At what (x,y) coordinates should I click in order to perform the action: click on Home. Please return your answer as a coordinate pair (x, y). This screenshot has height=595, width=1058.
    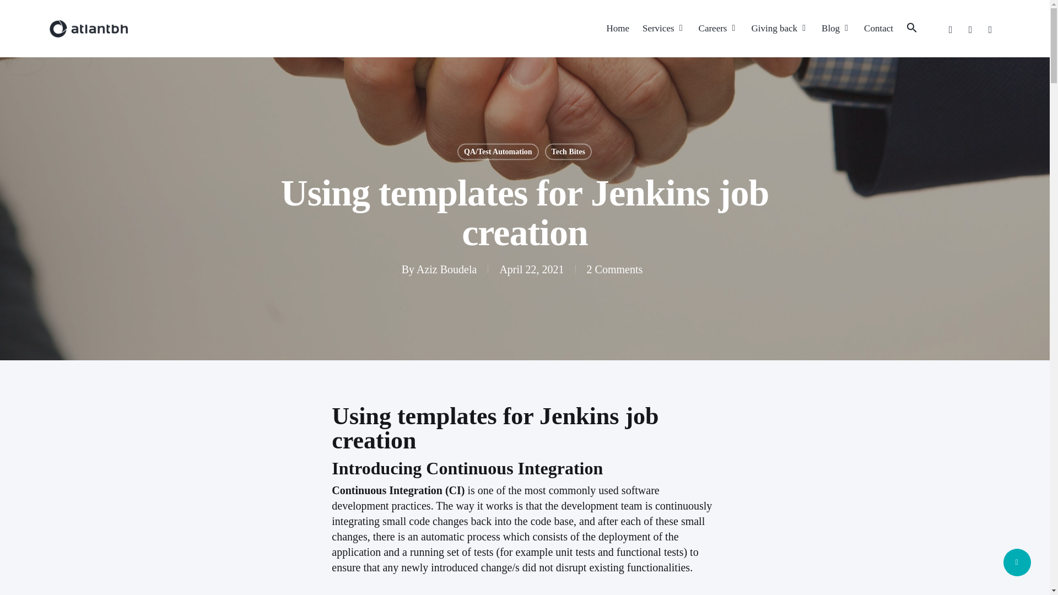
    Looking at the image, I should click on (618, 29).